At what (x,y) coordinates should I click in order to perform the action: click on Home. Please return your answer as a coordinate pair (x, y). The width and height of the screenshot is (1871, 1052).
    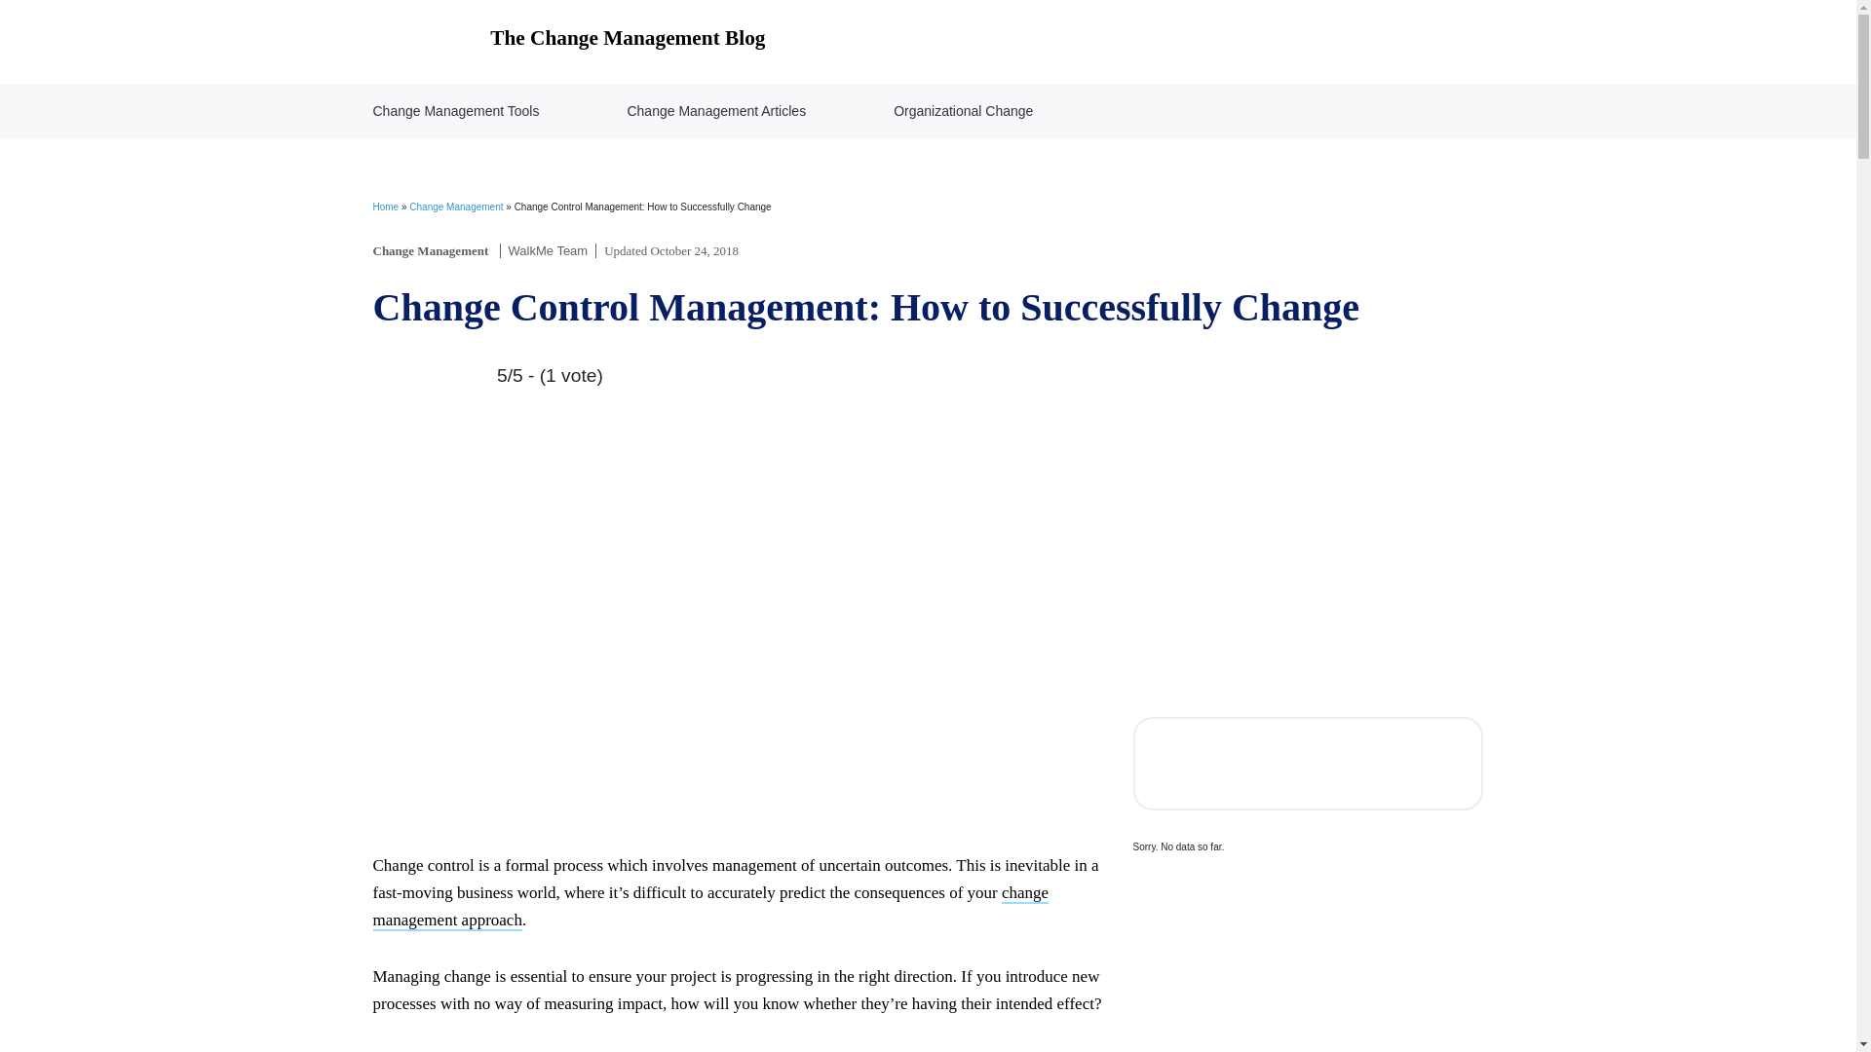
    Looking at the image, I should click on (385, 207).